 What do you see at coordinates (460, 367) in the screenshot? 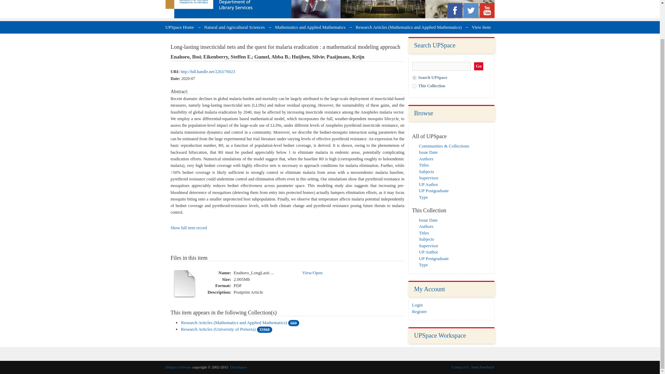
I see `Contact Us` at bounding box center [460, 367].